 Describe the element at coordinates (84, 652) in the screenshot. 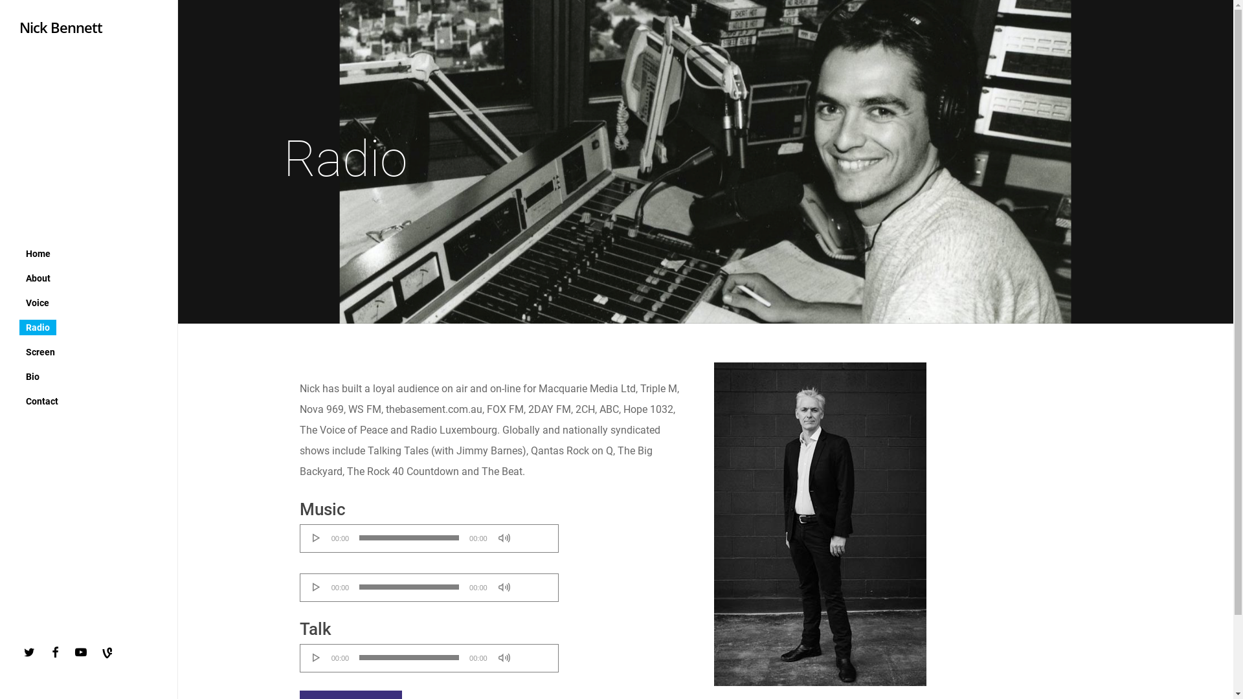

I see `youtube` at that location.